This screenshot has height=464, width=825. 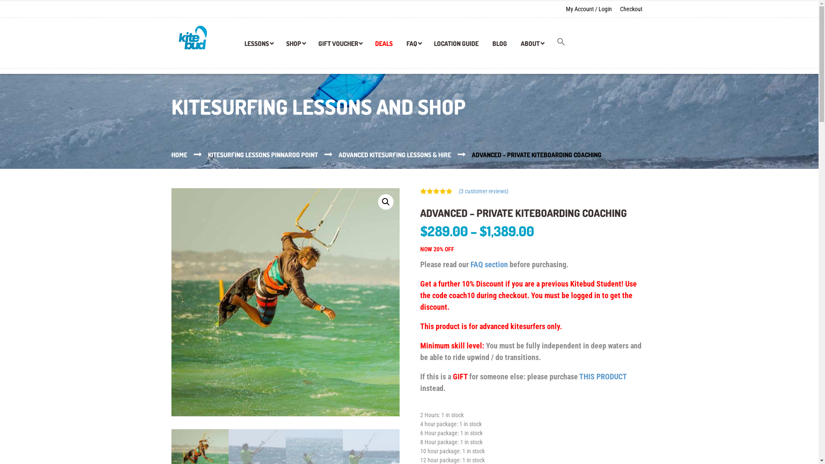 What do you see at coordinates (190, 155) in the screenshot?
I see `HOME` at bounding box center [190, 155].